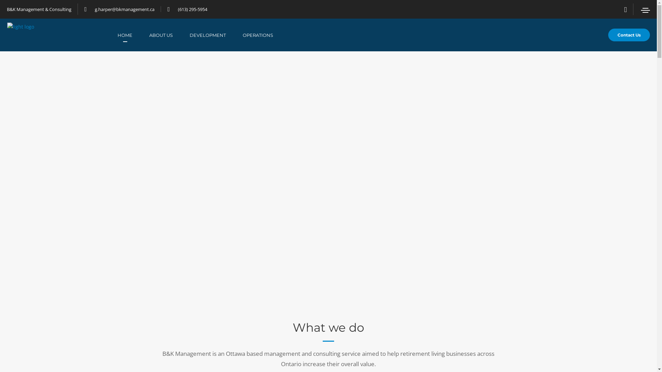 The image size is (662, 372). I want to click on HOME, so click(133, 35).